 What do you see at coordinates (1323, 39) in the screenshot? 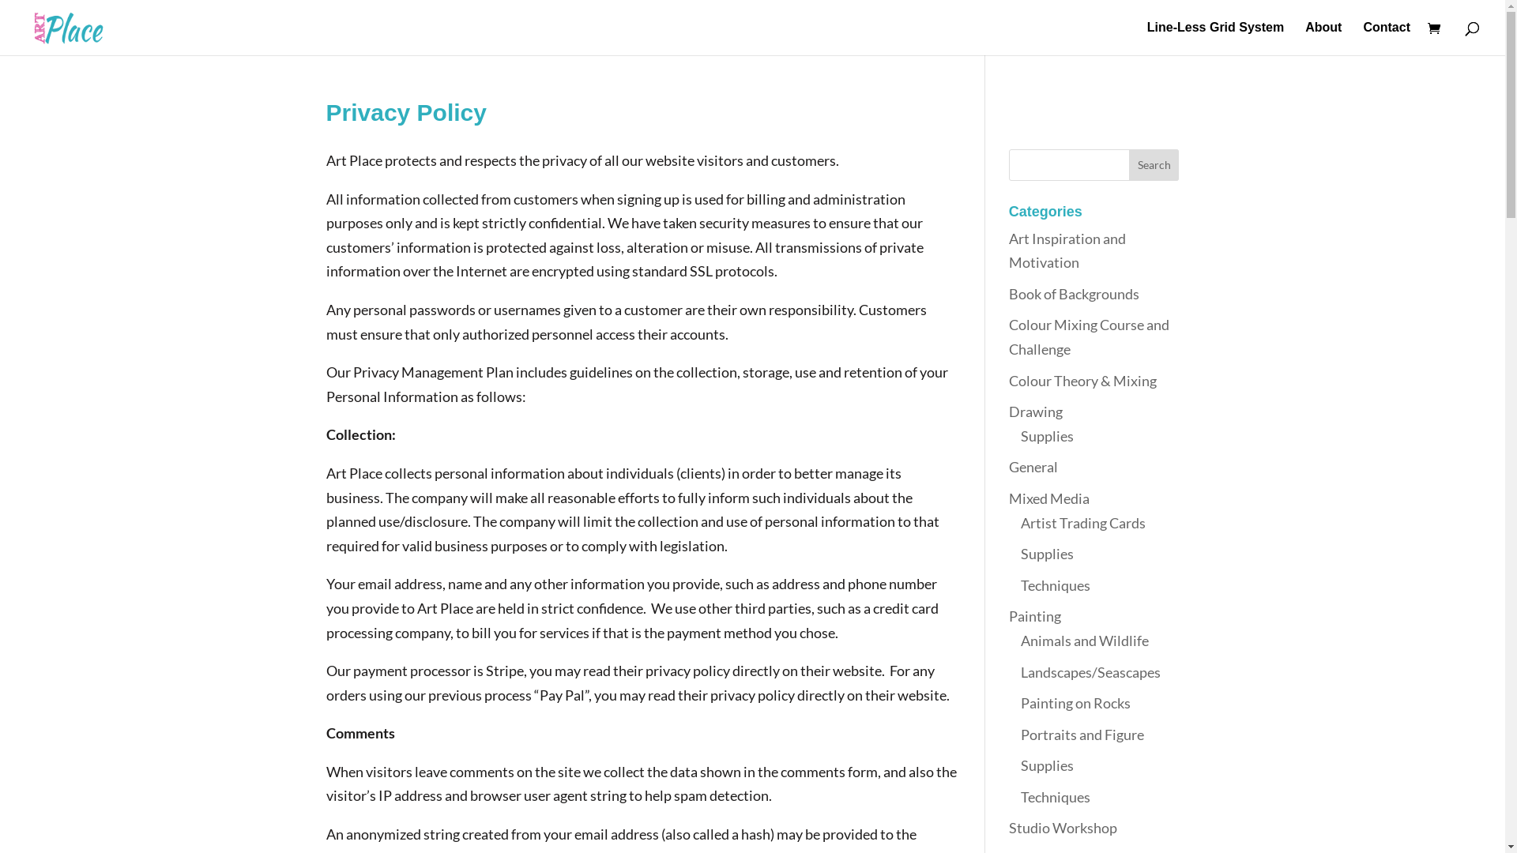
I see `About` at bounding box center [1323, 39].